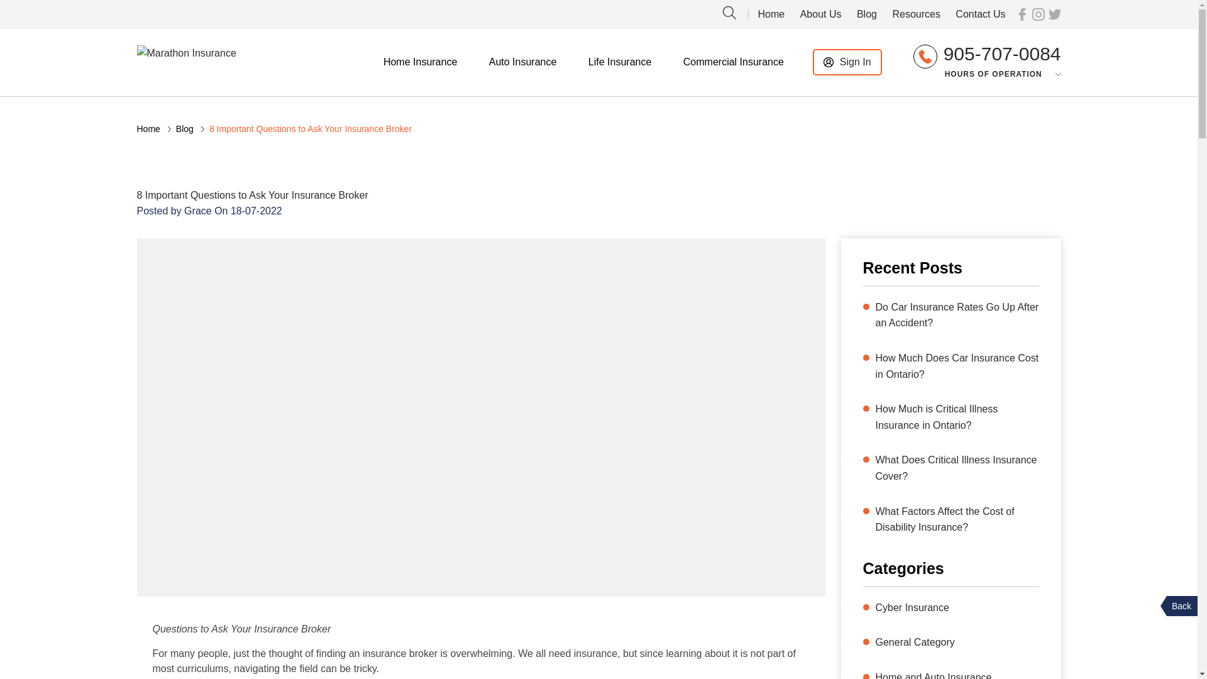 Image resolution: width=1207 pixels, height=679 pixels. Describe the element at coordinates (957, 417) in the screenshot. I see `How Much is Critical Illness Insurance in Ontario?` at that location.